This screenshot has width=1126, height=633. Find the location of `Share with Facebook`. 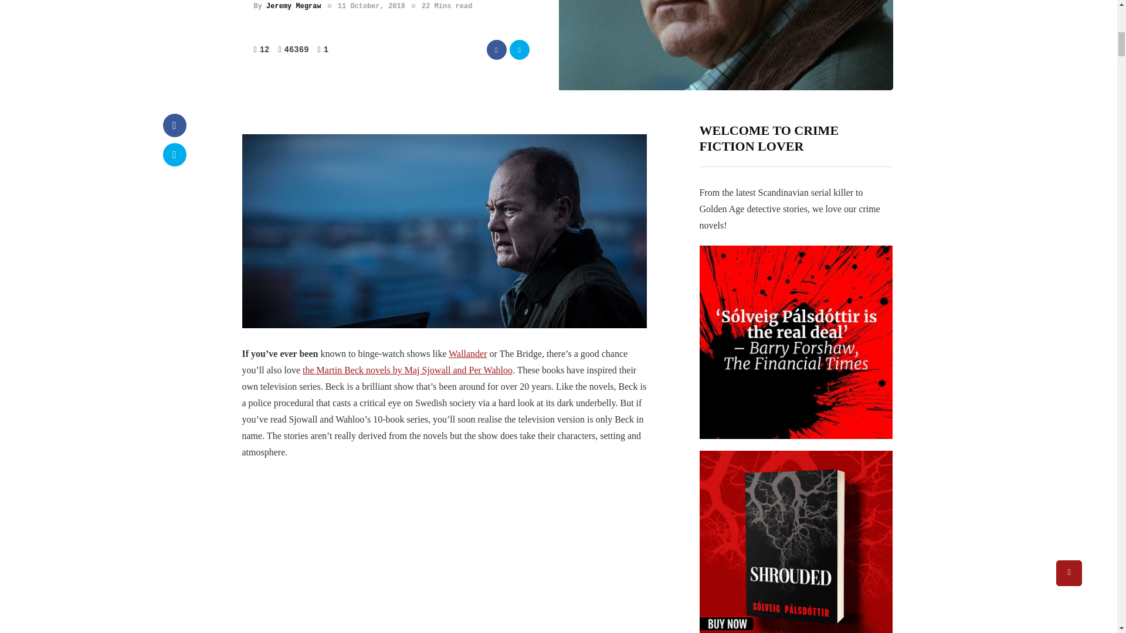

Share with Facebook is located at coordinates (175, 125).